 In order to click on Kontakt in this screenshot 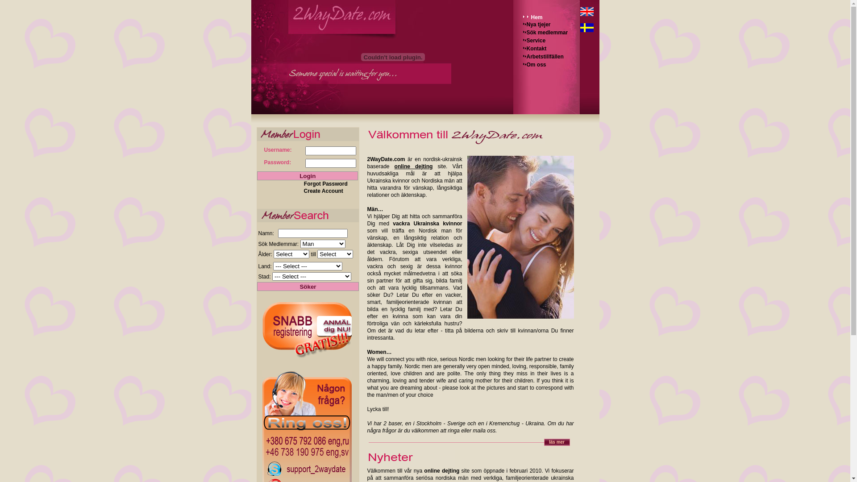, I will do `click(536, 49)`.